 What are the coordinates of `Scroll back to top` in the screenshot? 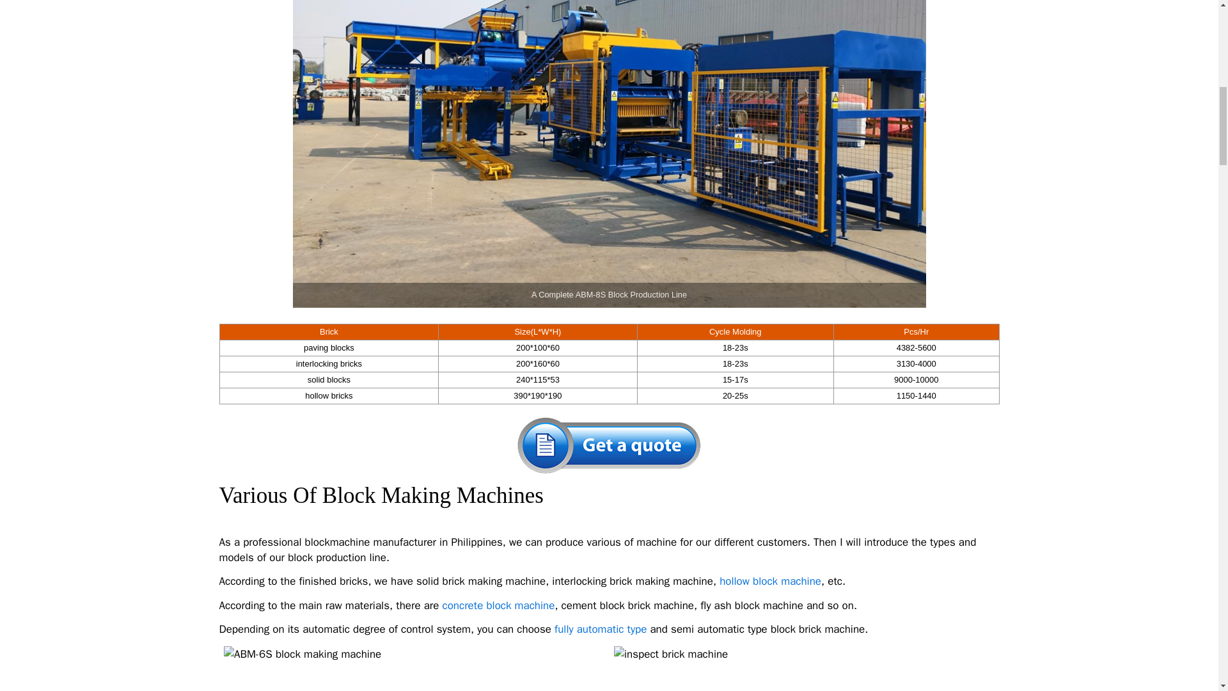 It's located at (1193, 560).